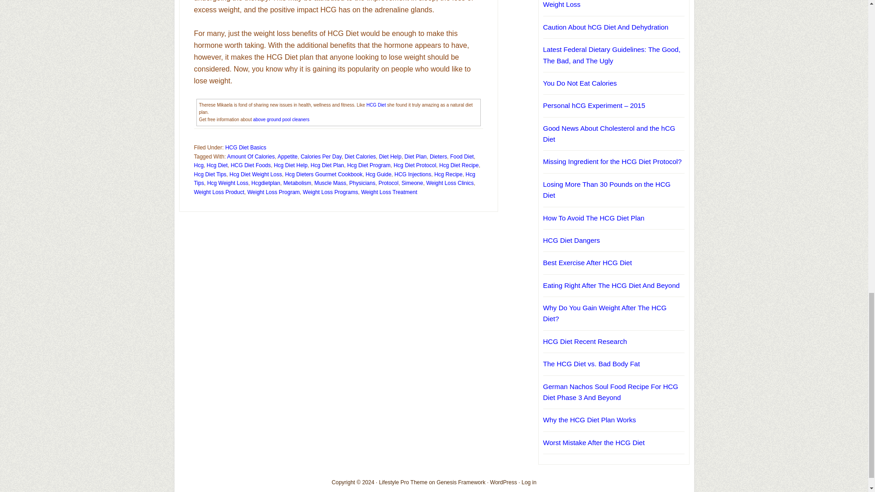  What do you see at coordinates (255, 174) in the screenshot?
I see `Hcg Diet Weight Loss` at bounding box center [255, 174].